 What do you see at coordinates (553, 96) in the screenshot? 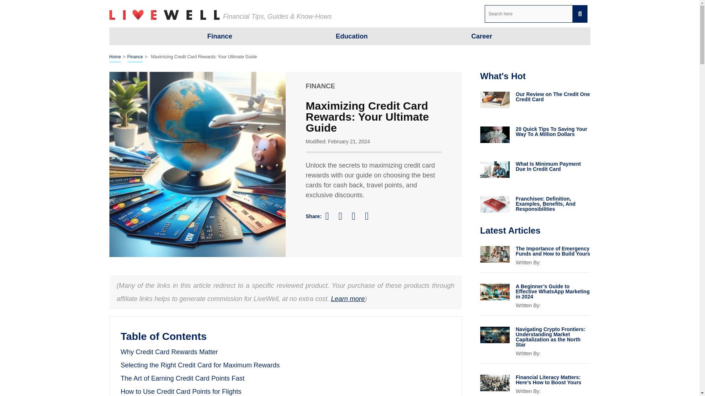
I see `Our Review on The Credit One Credit Card` at bounding box center [553, 96].